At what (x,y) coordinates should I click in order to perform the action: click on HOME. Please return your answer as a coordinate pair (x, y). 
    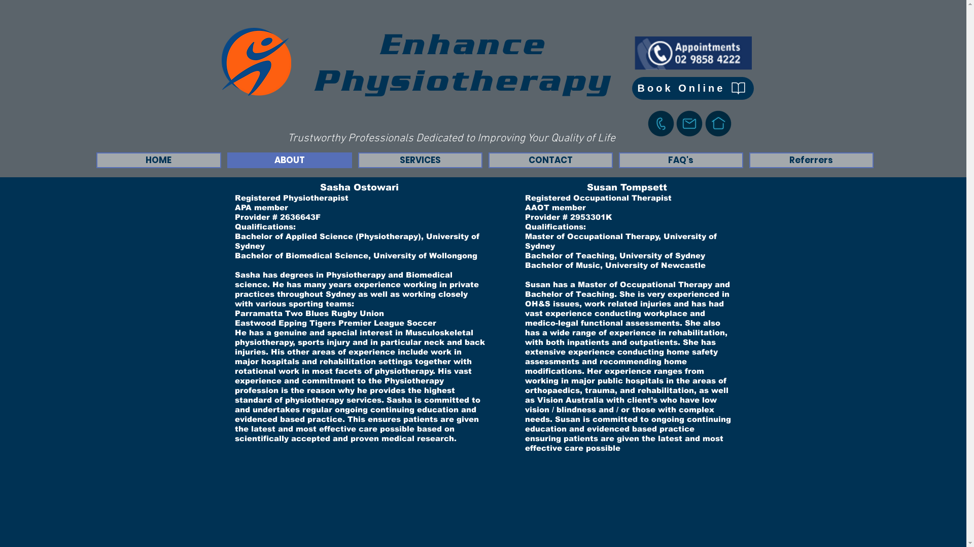
    Looking at the image, I should click on (159, 160).